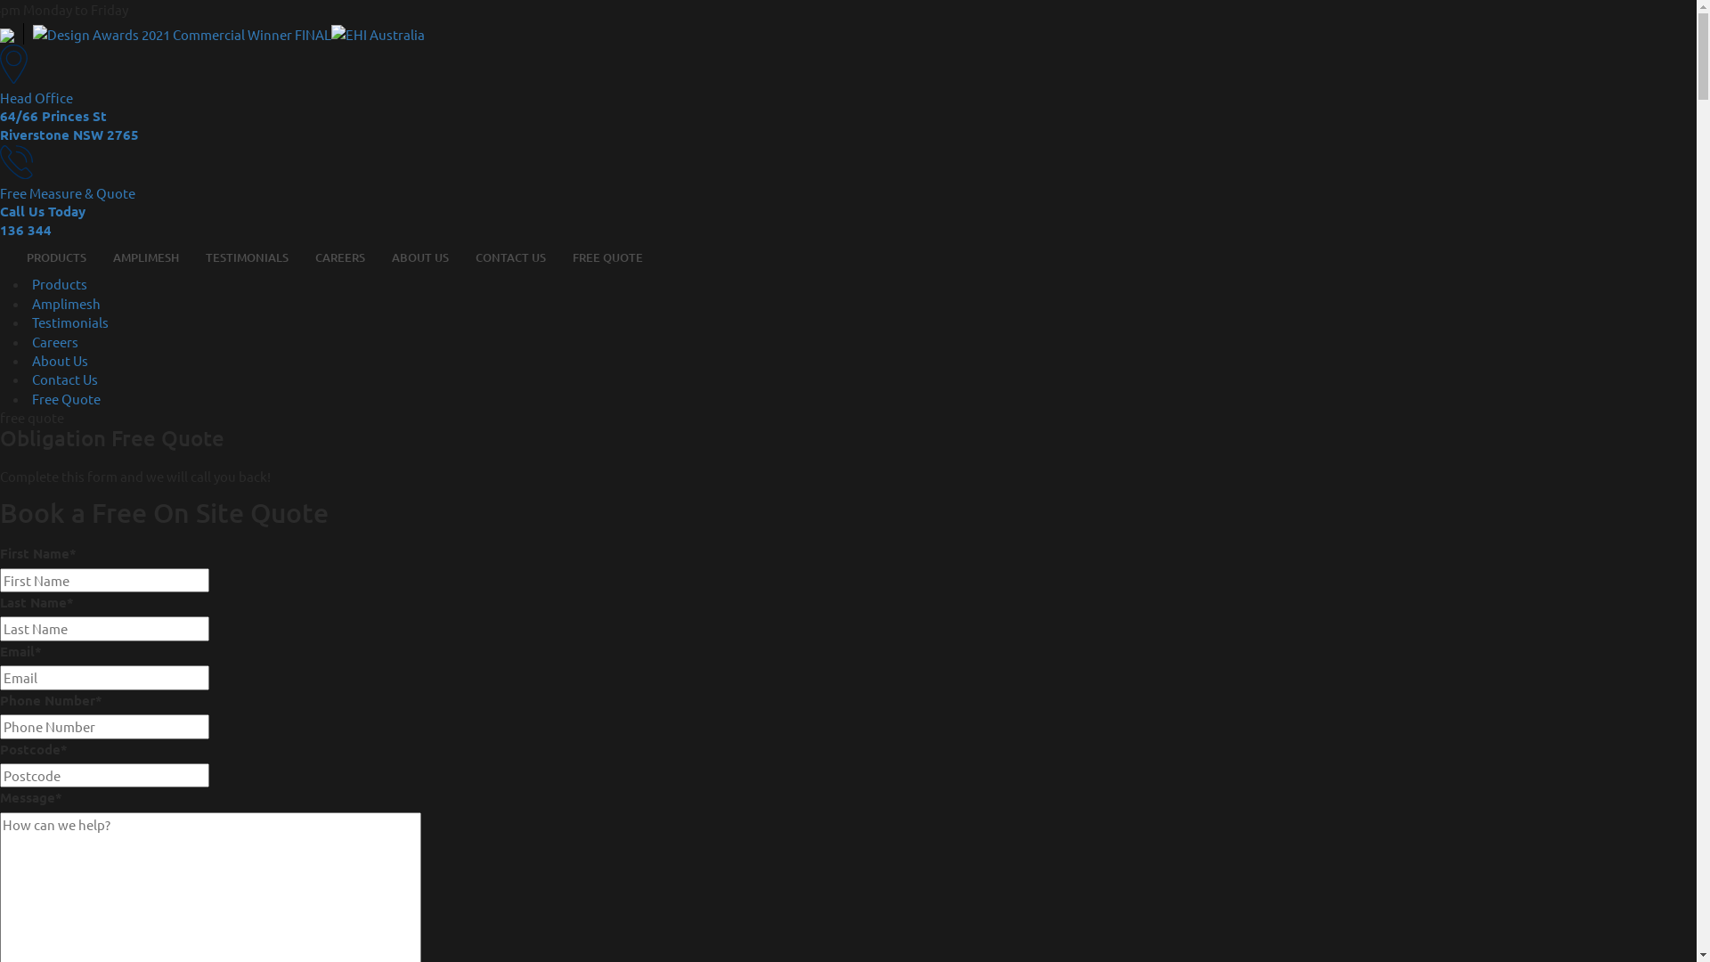 This screenshot has height=962, width=1710. I want to click on Contact Us, so click(65, 379).